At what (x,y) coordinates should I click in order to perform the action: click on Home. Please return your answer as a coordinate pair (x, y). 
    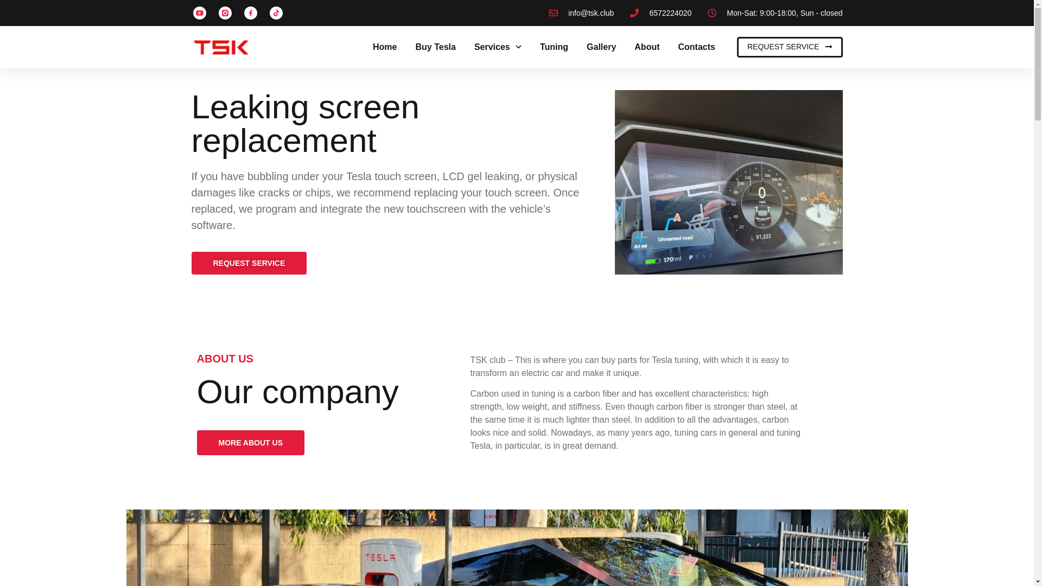
    Looking at the image, I should click on (385, 47).